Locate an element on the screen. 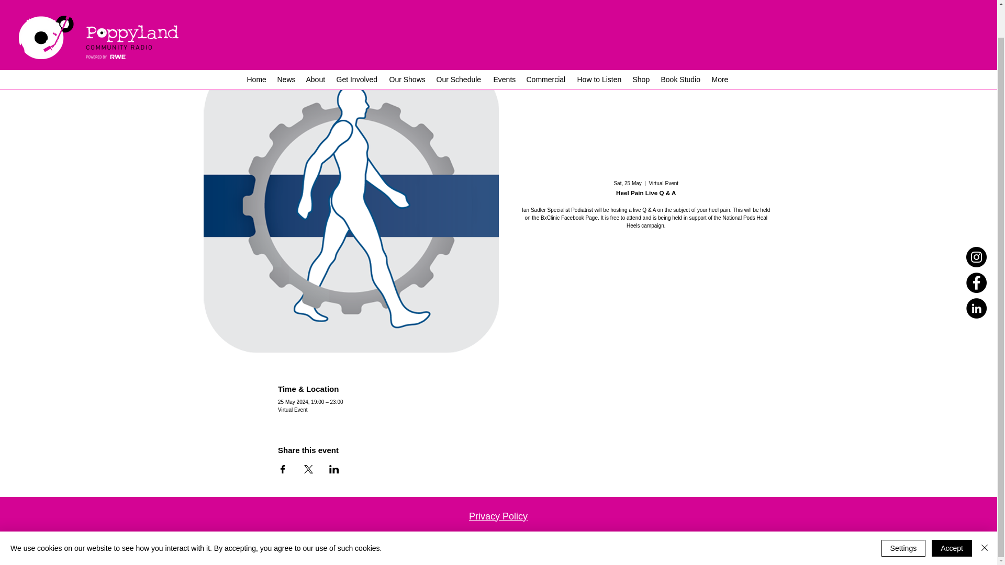 The image size is (1005, 565). Events is located at coordinates (504, 47).